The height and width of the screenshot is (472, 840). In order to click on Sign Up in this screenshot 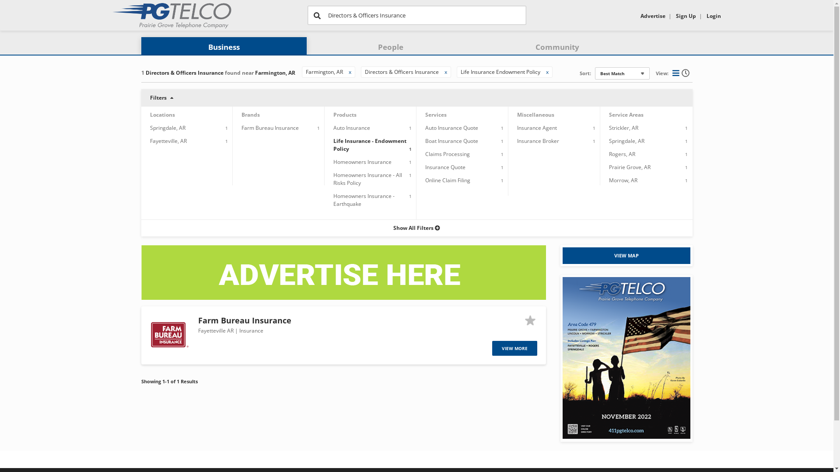, I will do `click(686, 16)`.